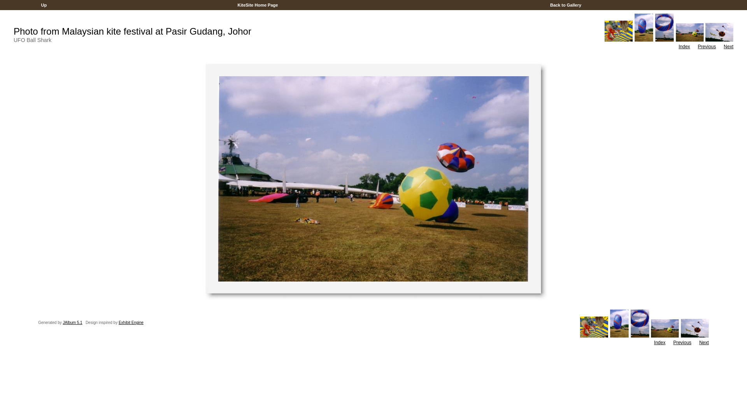 Image resolution: width=747 pixels, height=420 pixels. What do you see at coordinates (682, 343) in the screenshot?
I see `Previous` at bounding box center [682, 343].